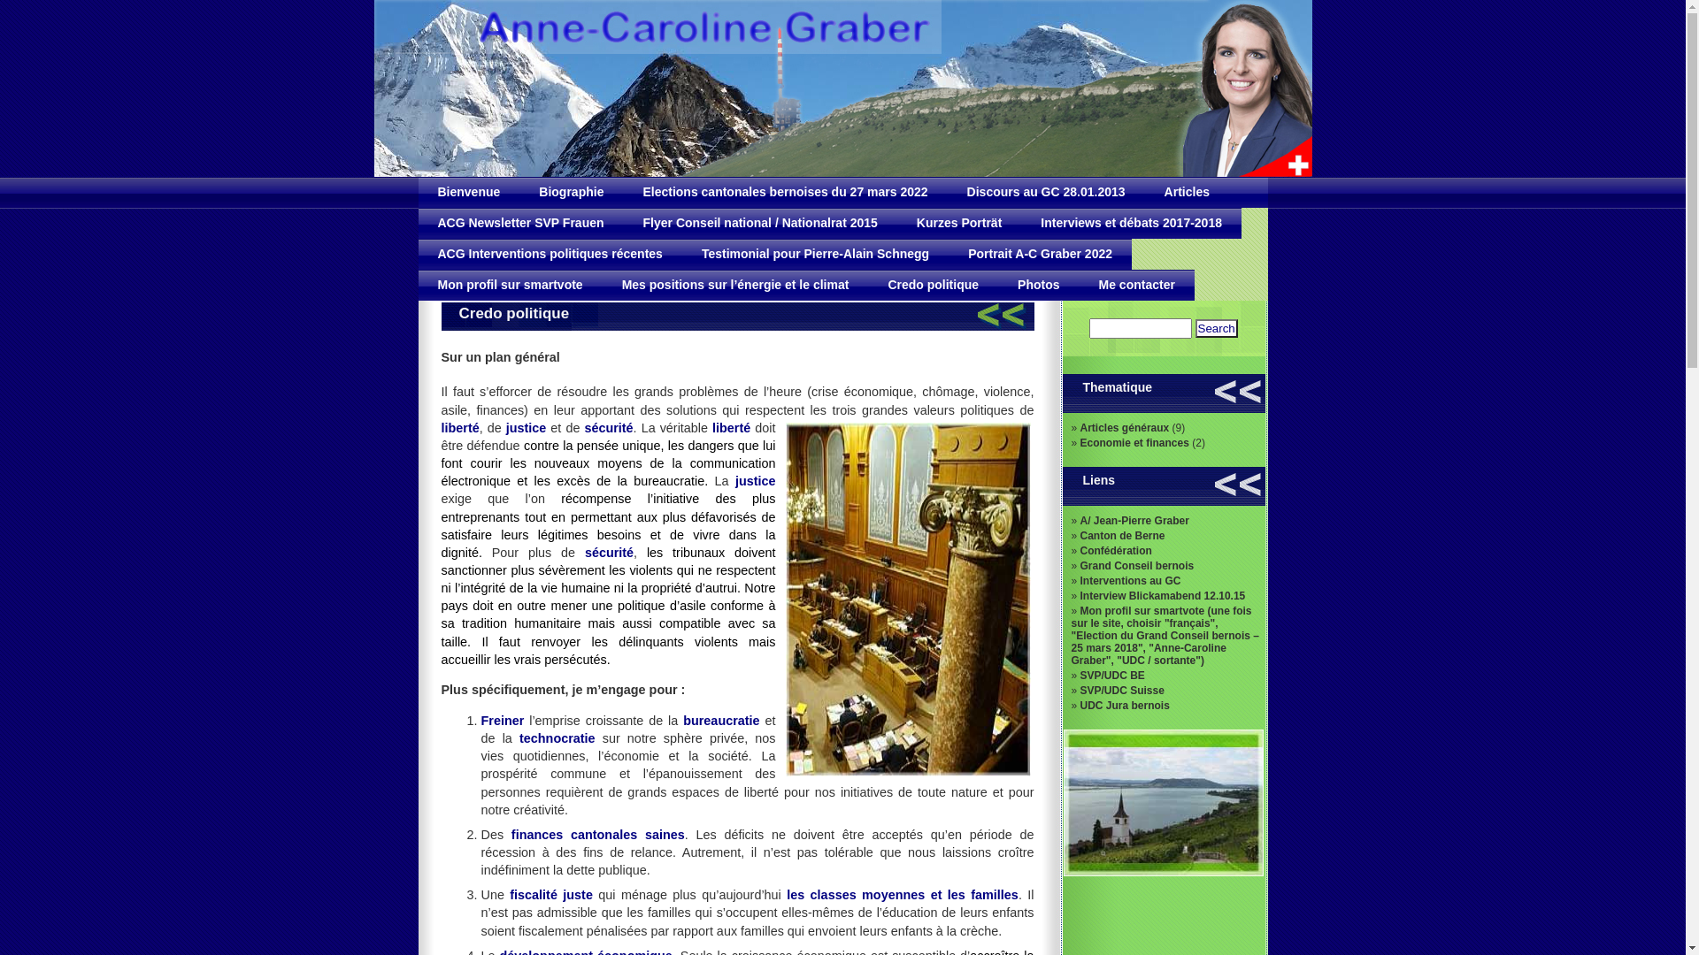 This screenshot has width=1699, height=955. I want to click on SVP/UDC BE, so click(1113, 676).